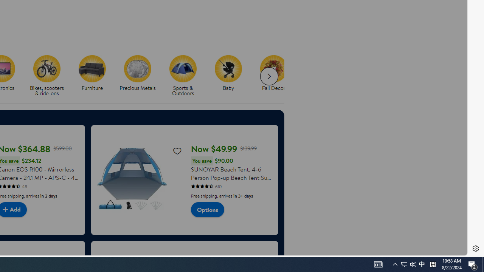 The height and width of the screenshot is (272, 484). Describe the element at coordinates (137, 68) in the screenshot. I see `Precious Metals` at that location.